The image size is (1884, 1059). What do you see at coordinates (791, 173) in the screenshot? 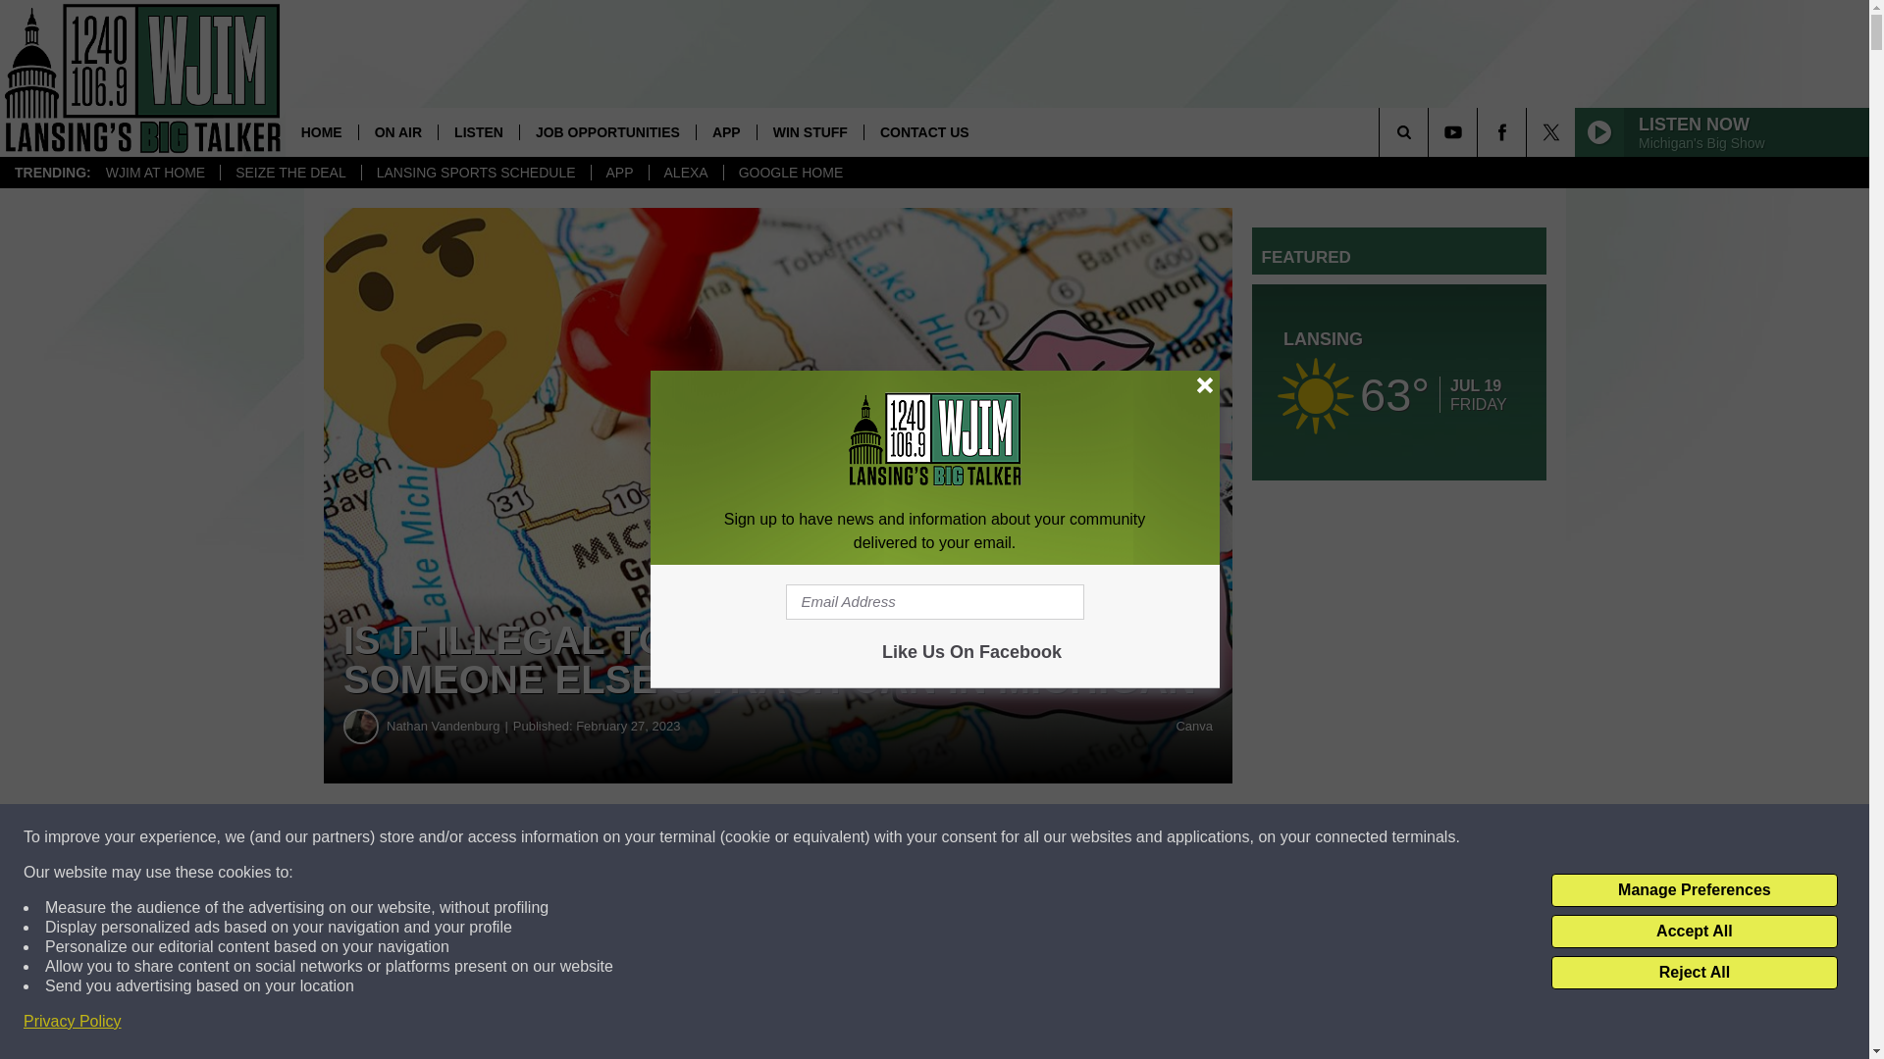
I see `GOOGLE HOME` at bounding box center [791, 173].